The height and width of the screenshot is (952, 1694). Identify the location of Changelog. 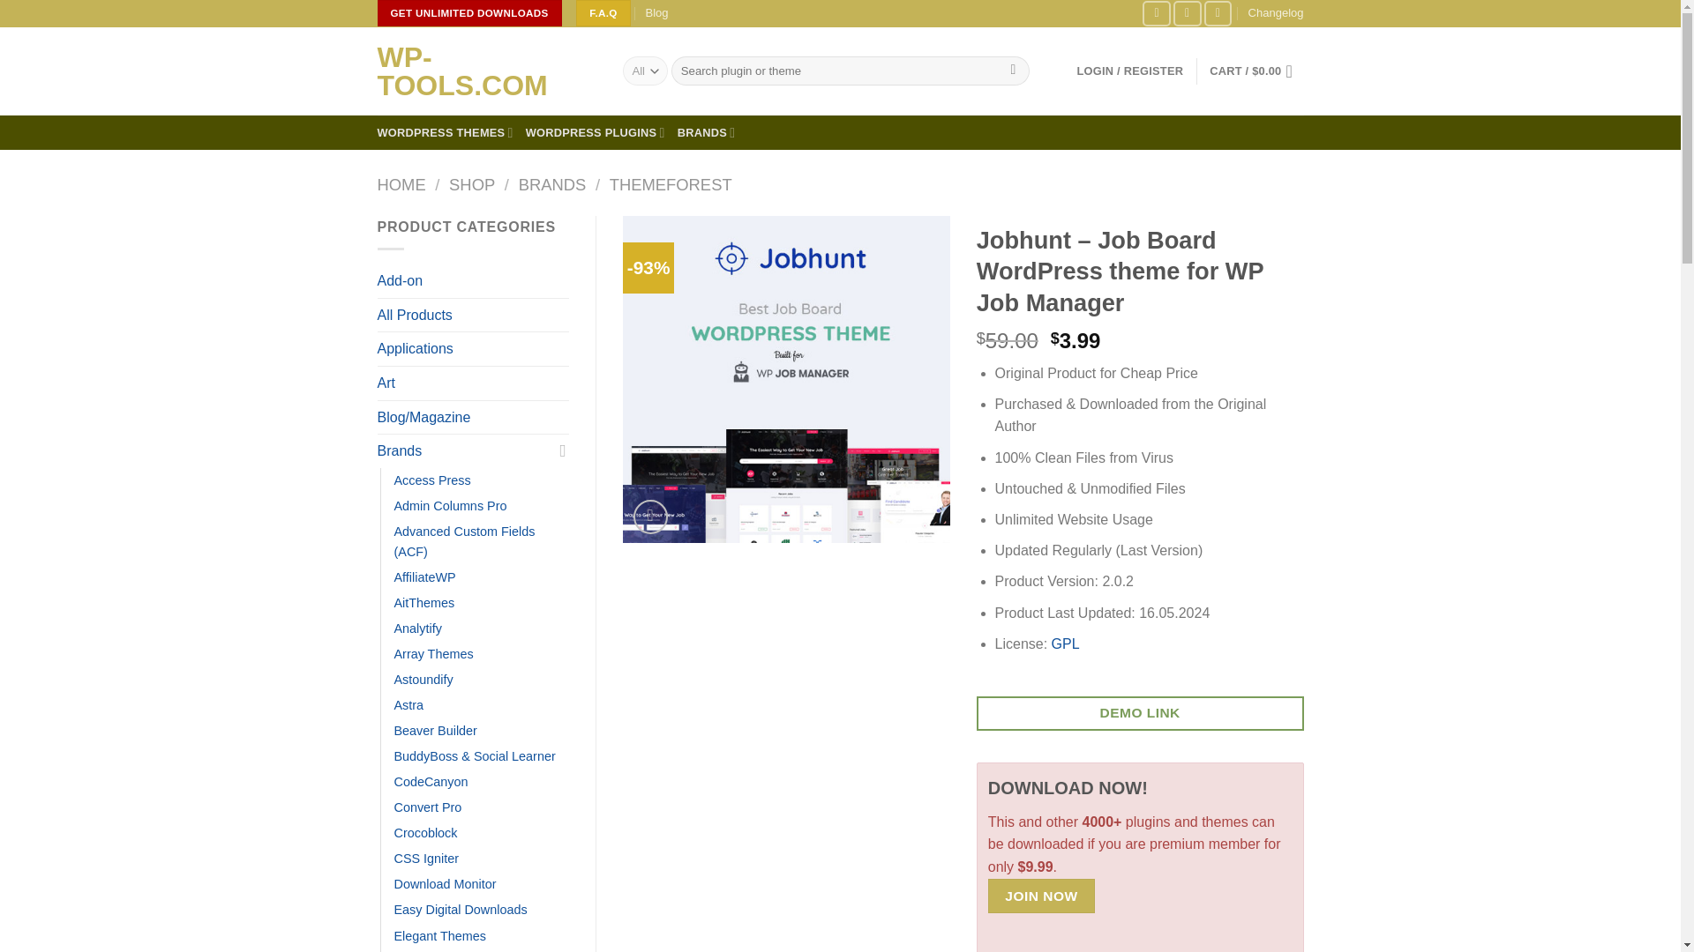
(1276, 14).